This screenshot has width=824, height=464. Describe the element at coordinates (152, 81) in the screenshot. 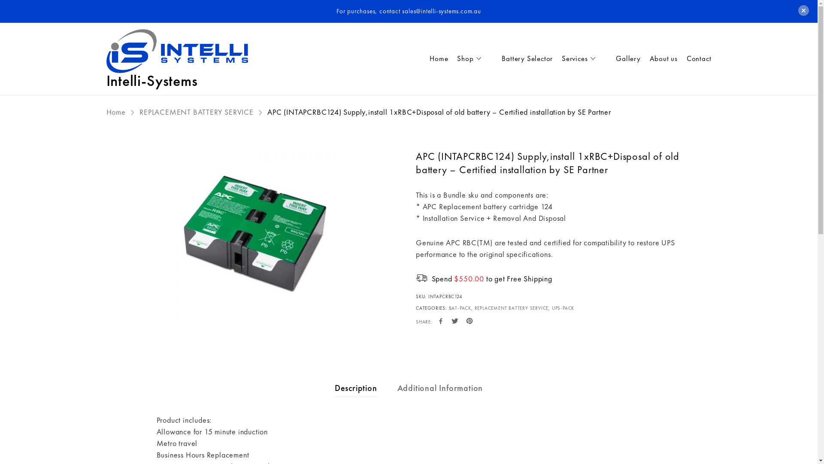

I see `Intelli-Systems` at that location.